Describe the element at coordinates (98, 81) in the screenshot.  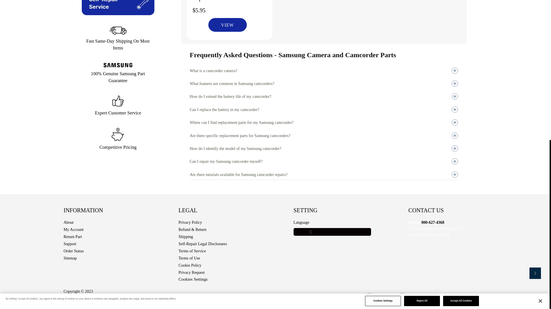
I see `itemType` at that location.